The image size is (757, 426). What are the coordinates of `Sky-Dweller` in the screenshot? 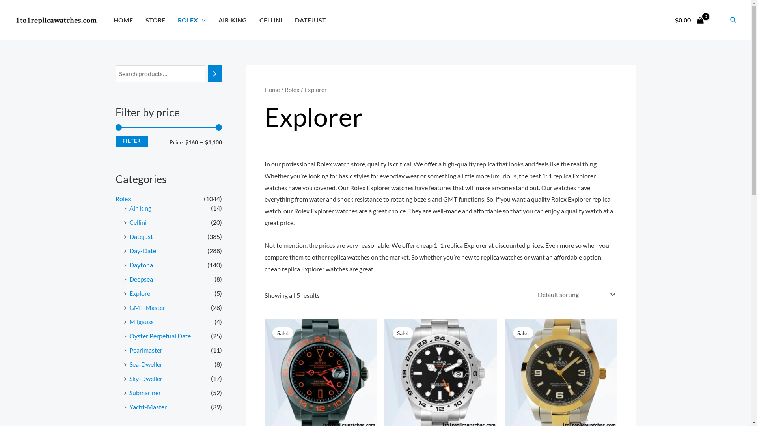 It's located at (146, 379).